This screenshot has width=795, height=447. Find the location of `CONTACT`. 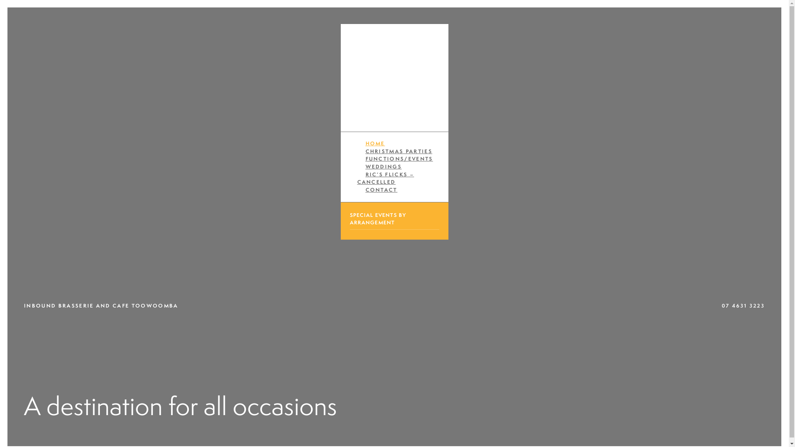

CONTACT is located at coordinates (381, 190).